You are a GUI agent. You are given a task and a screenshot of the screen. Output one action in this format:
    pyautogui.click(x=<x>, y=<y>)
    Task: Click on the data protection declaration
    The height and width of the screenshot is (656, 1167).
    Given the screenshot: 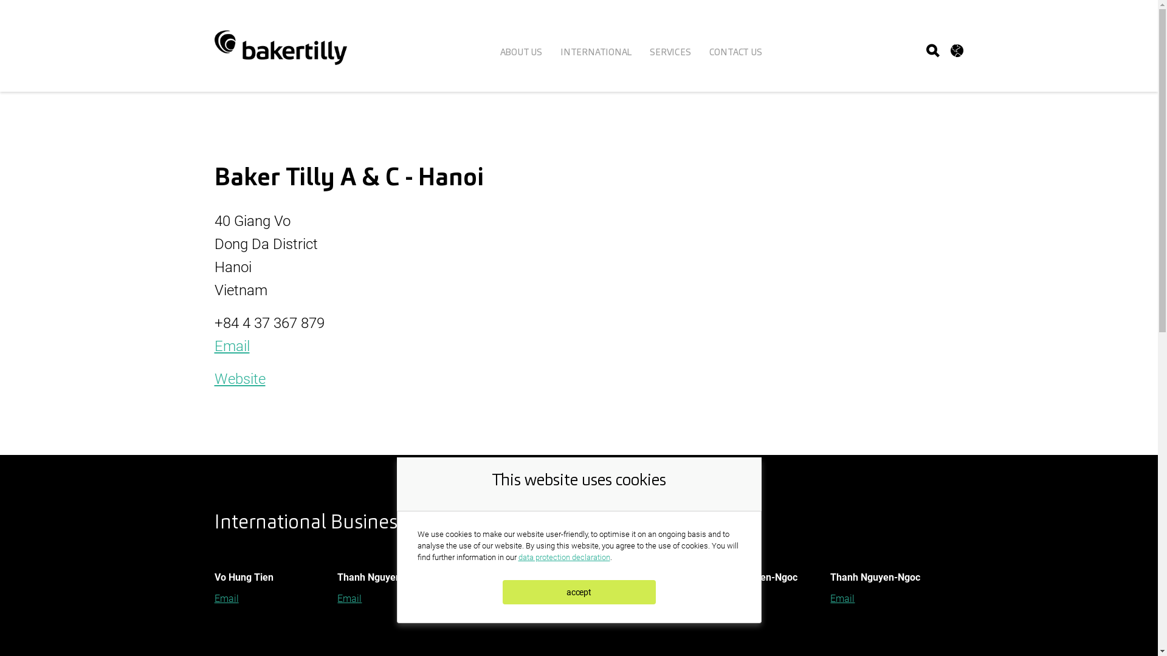 What is the action you would take?
    pyautogui.click(x=563, y=558)
    